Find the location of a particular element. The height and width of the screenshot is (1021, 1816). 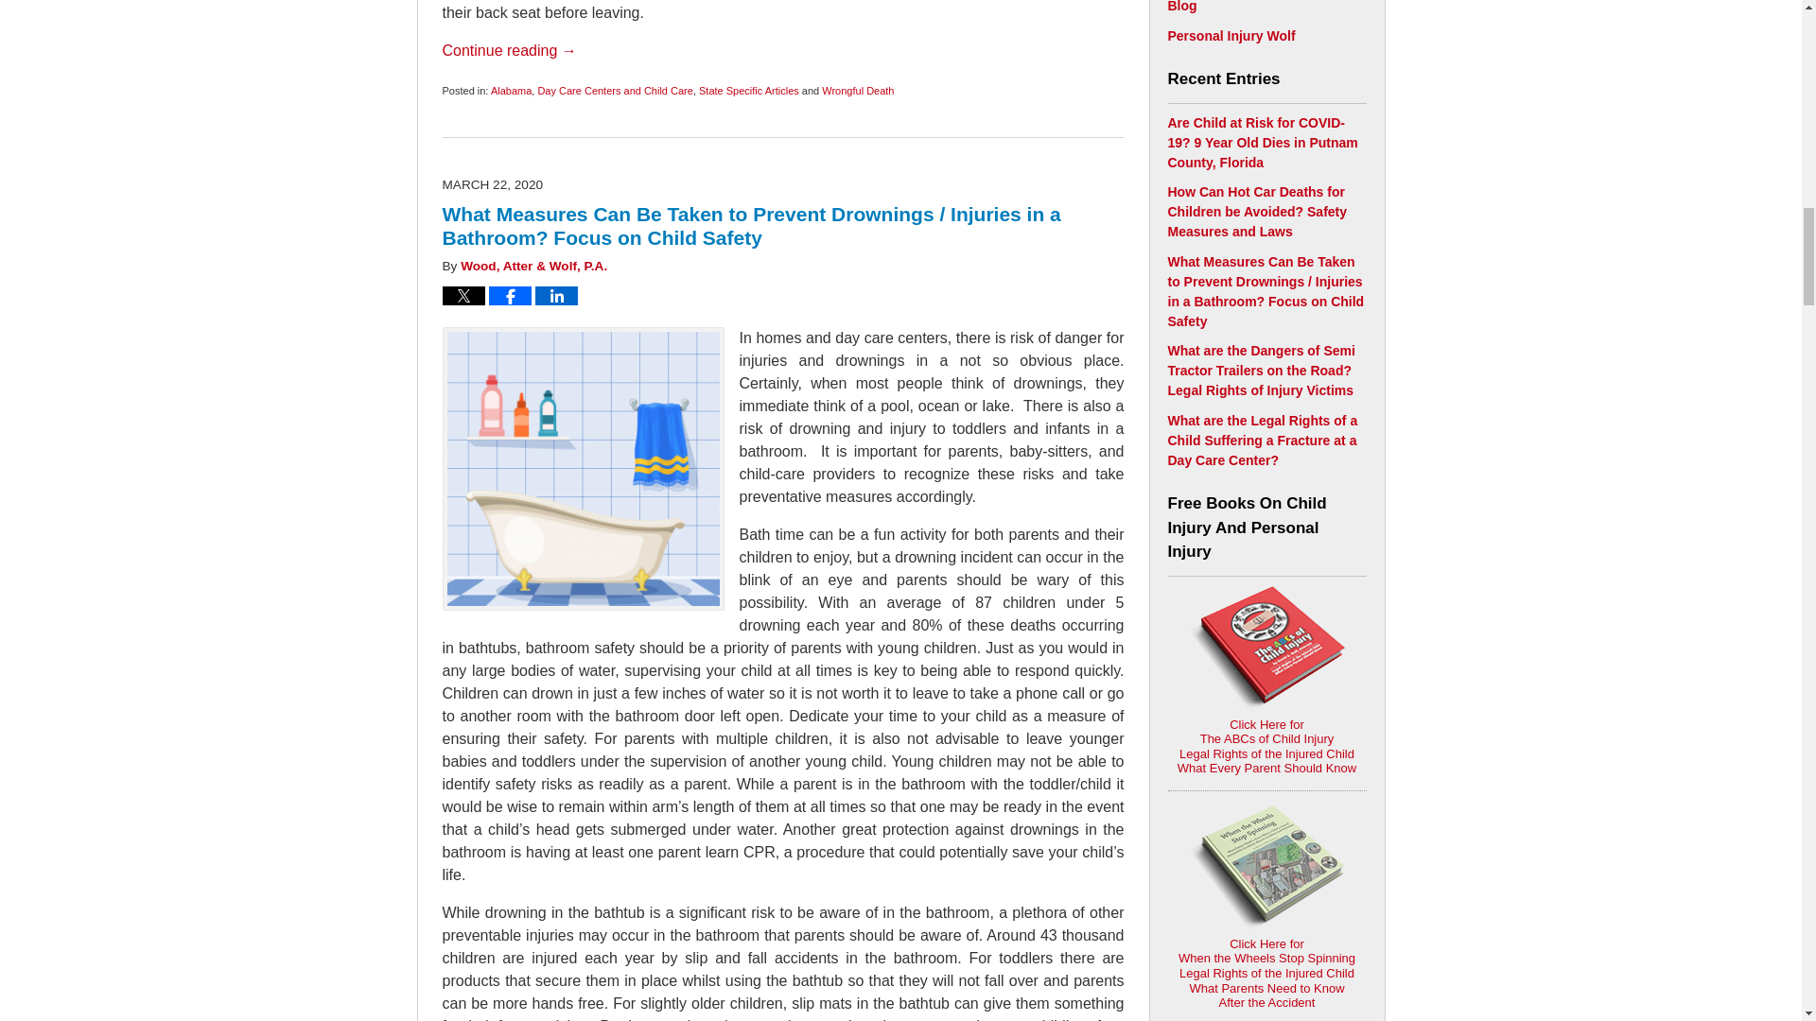

Wrongful Death is located at coordinates (857, 90).